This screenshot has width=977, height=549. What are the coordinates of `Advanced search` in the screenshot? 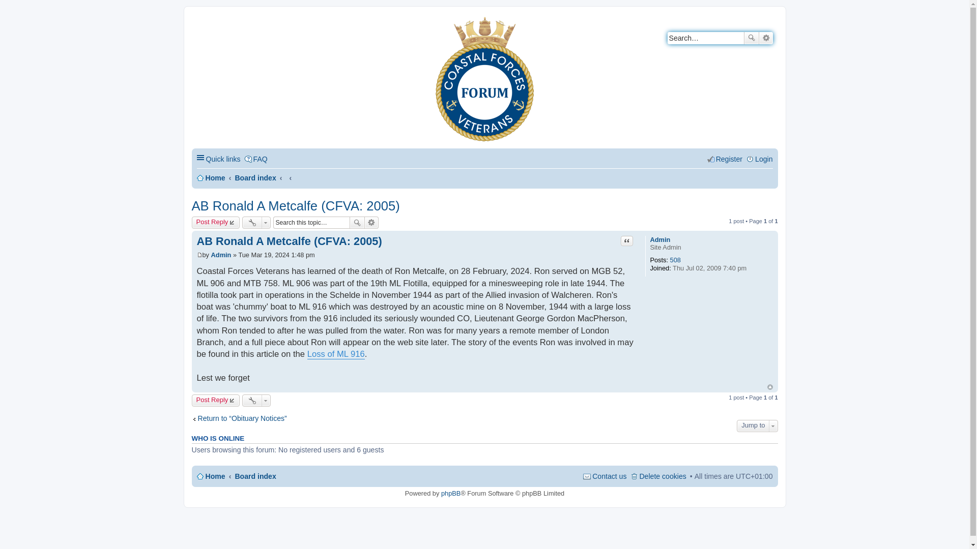 It's located at (765, 38).